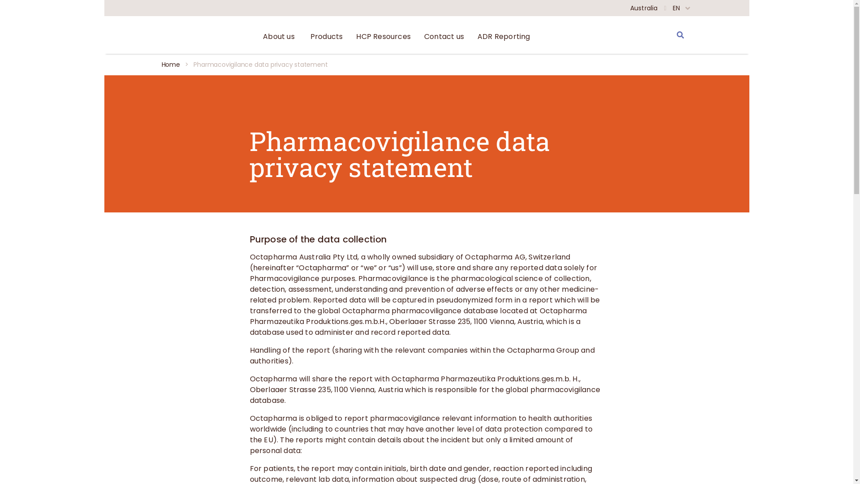  I want to click on Home, so click(170, 65).